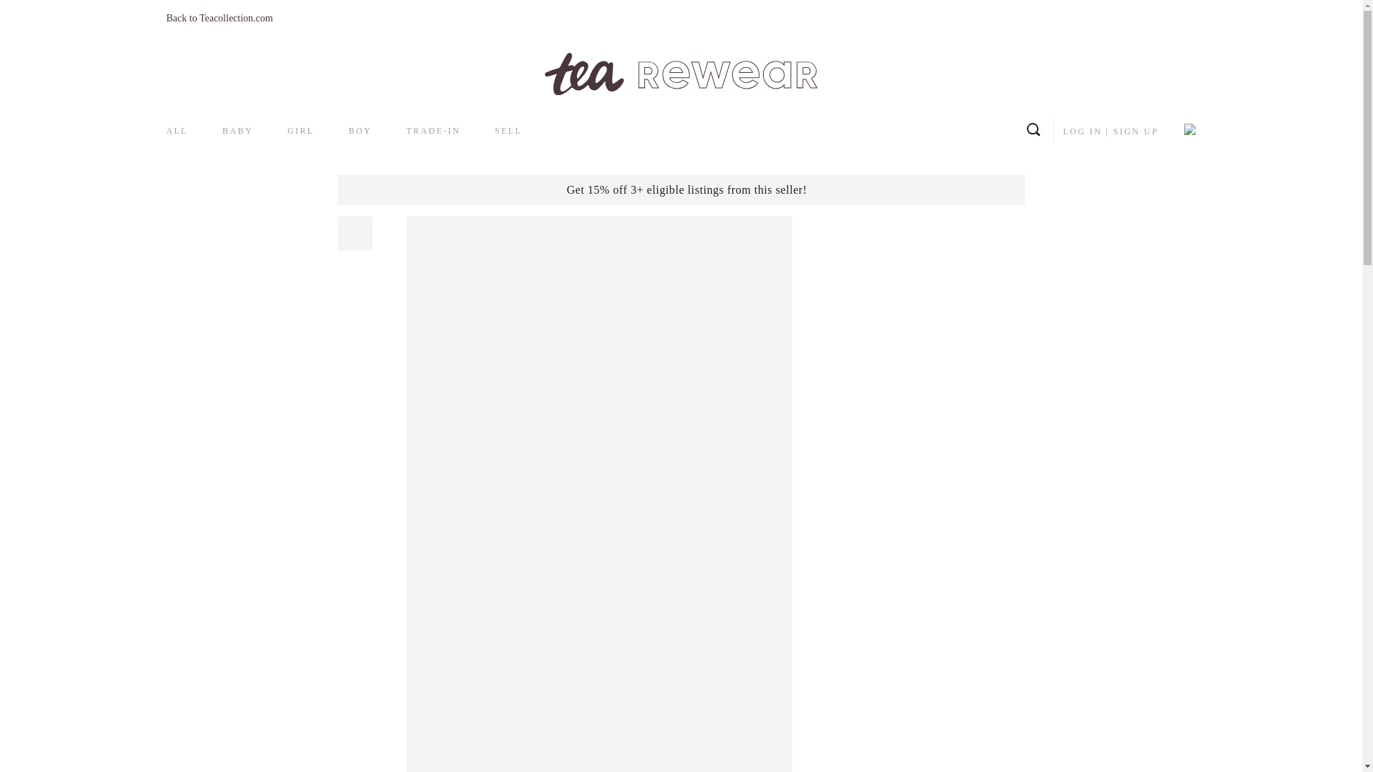  What do you see at coordinates (1083, 132) in the screenshot?
I see `LOG IN` at bounding box center [1083, 132].